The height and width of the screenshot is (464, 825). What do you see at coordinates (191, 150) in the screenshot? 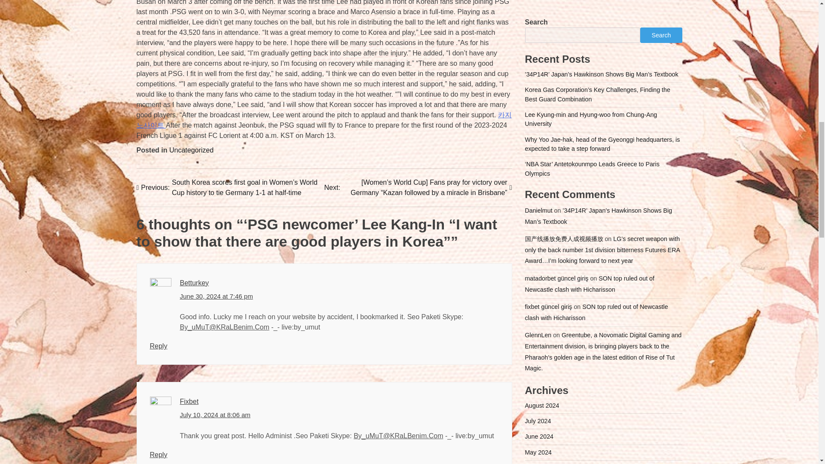
I see `Uncategorized` at bounding box center [191, 150].